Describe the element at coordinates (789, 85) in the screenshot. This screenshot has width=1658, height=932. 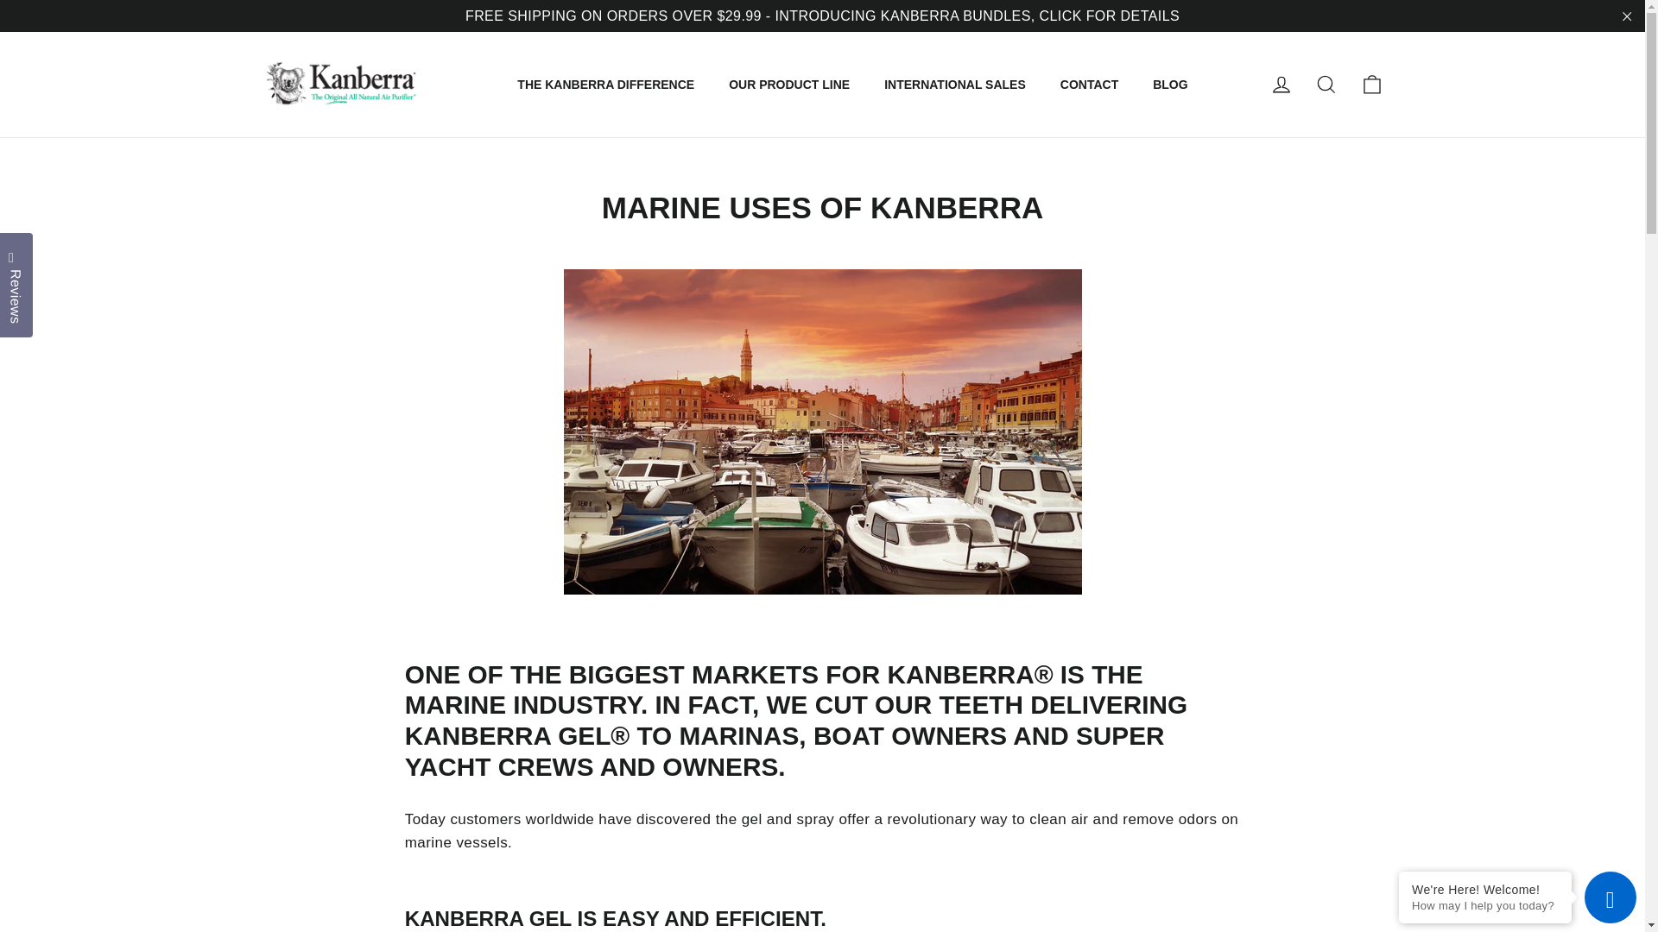
I see `OUR PRODUCT LINE` at that location.